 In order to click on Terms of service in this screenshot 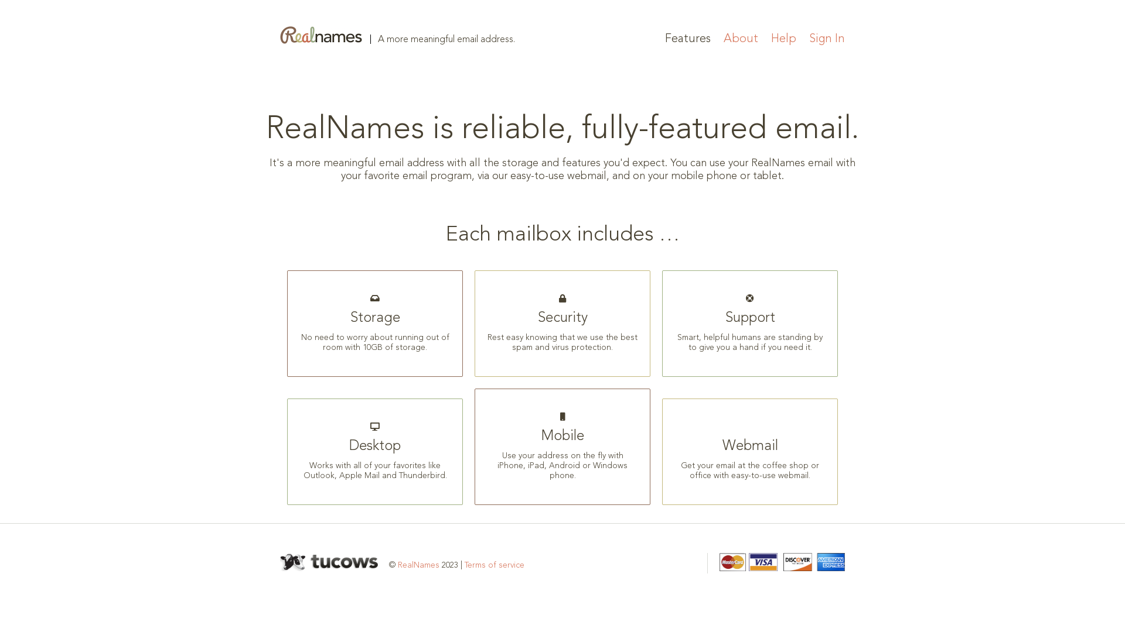, I will do `click(495, 565)`.